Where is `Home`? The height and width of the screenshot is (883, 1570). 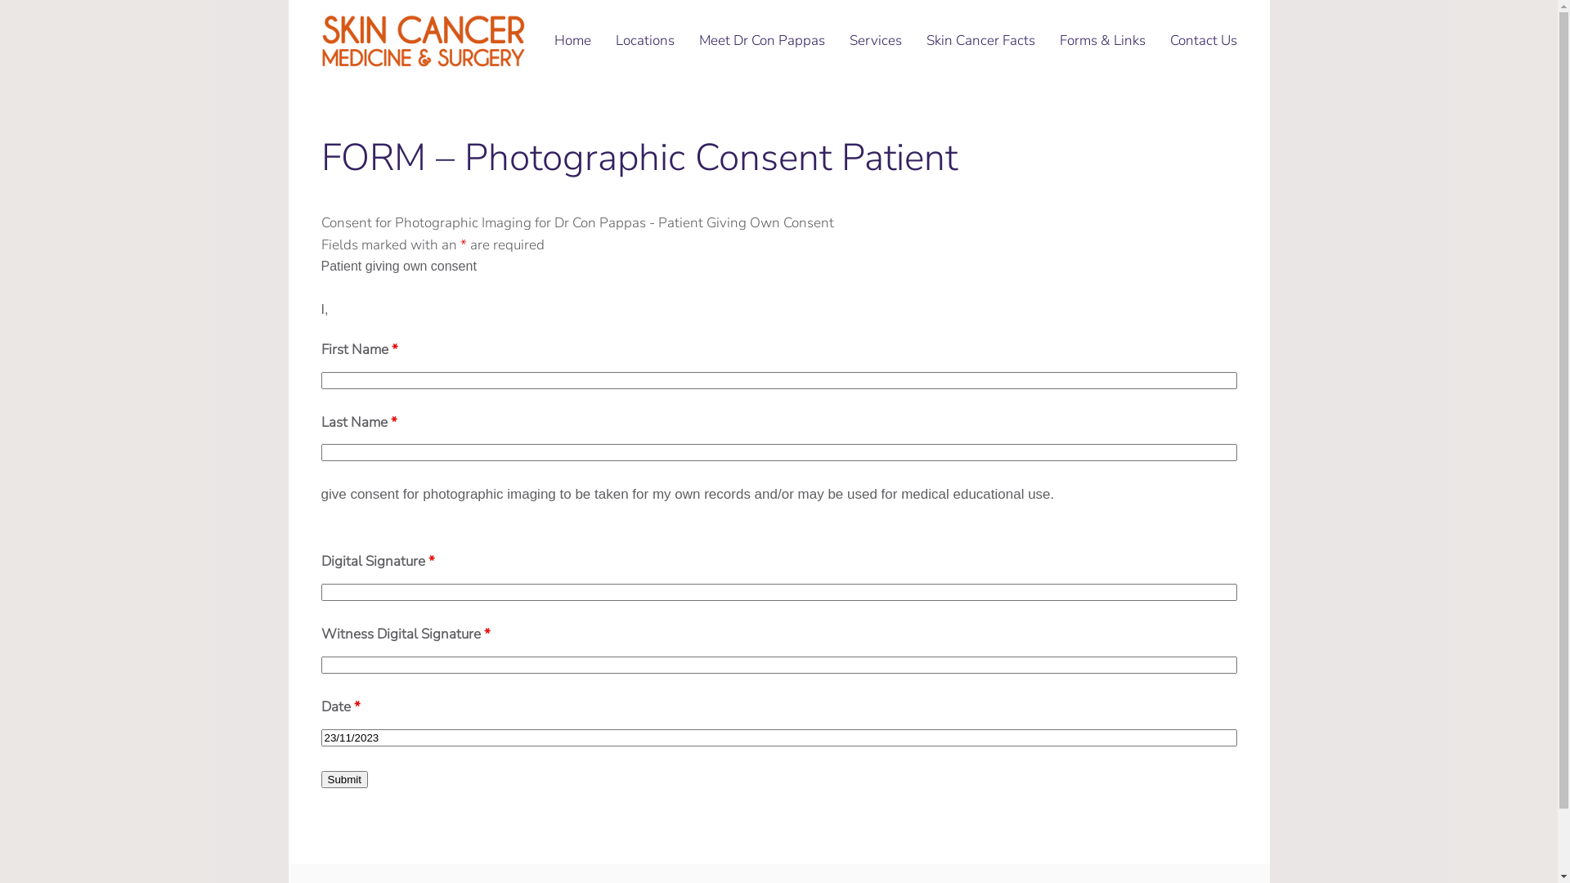 Home is located at coordinates (572, 41).